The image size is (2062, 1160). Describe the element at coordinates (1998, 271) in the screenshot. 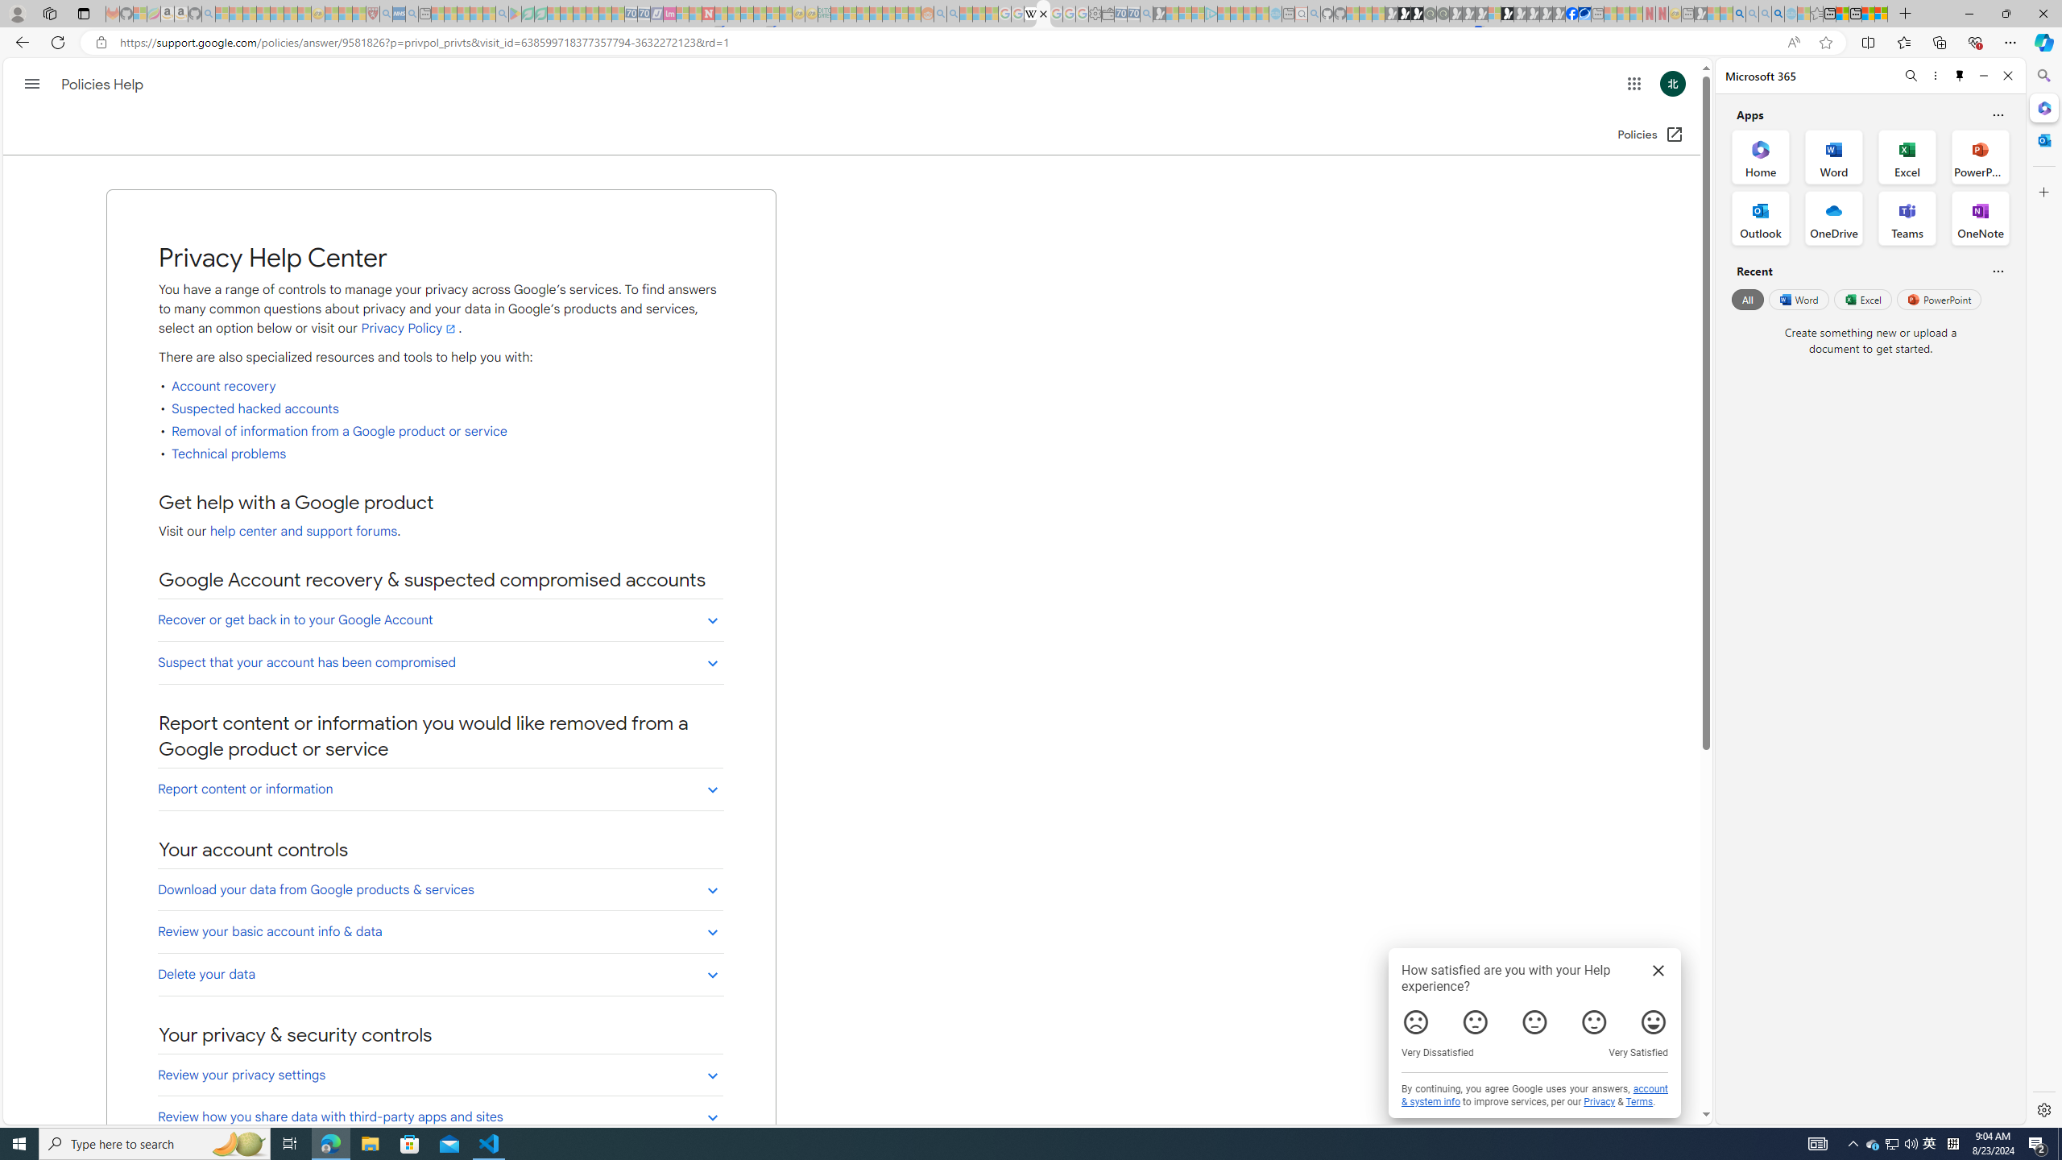

I see `Is this helpful?` at that location.